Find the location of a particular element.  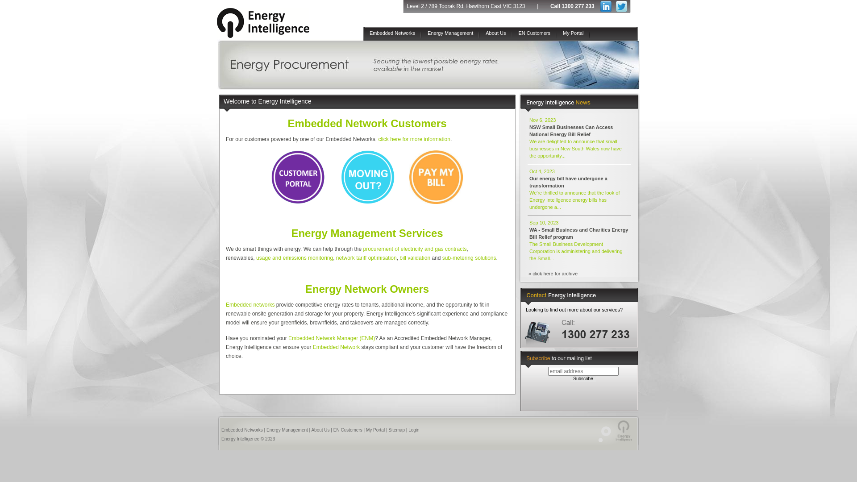

Energy Management is located at coordinates (287, 430).